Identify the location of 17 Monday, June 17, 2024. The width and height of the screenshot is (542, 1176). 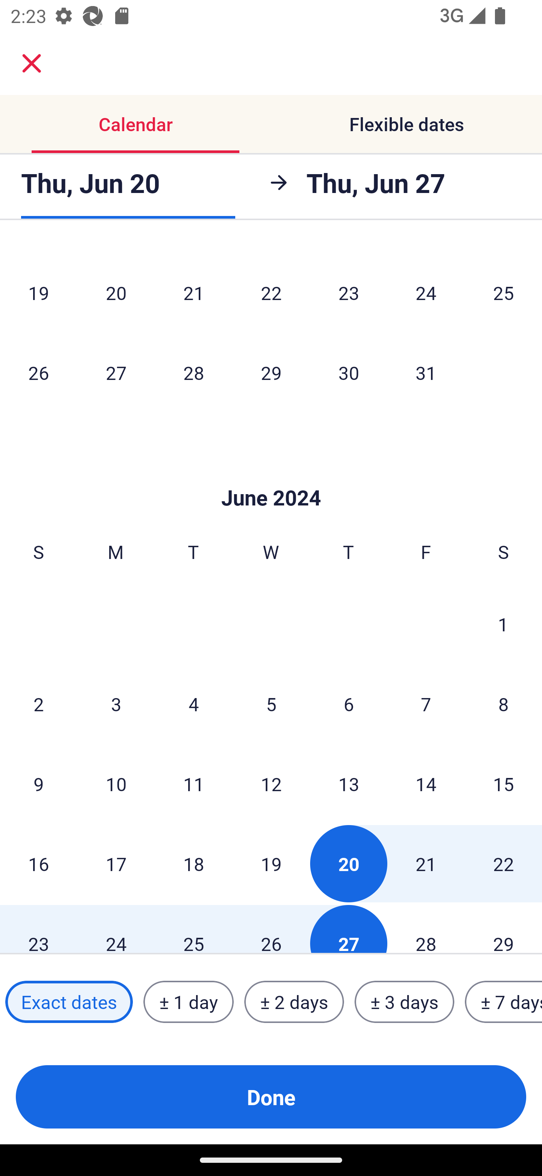
(116, 864).